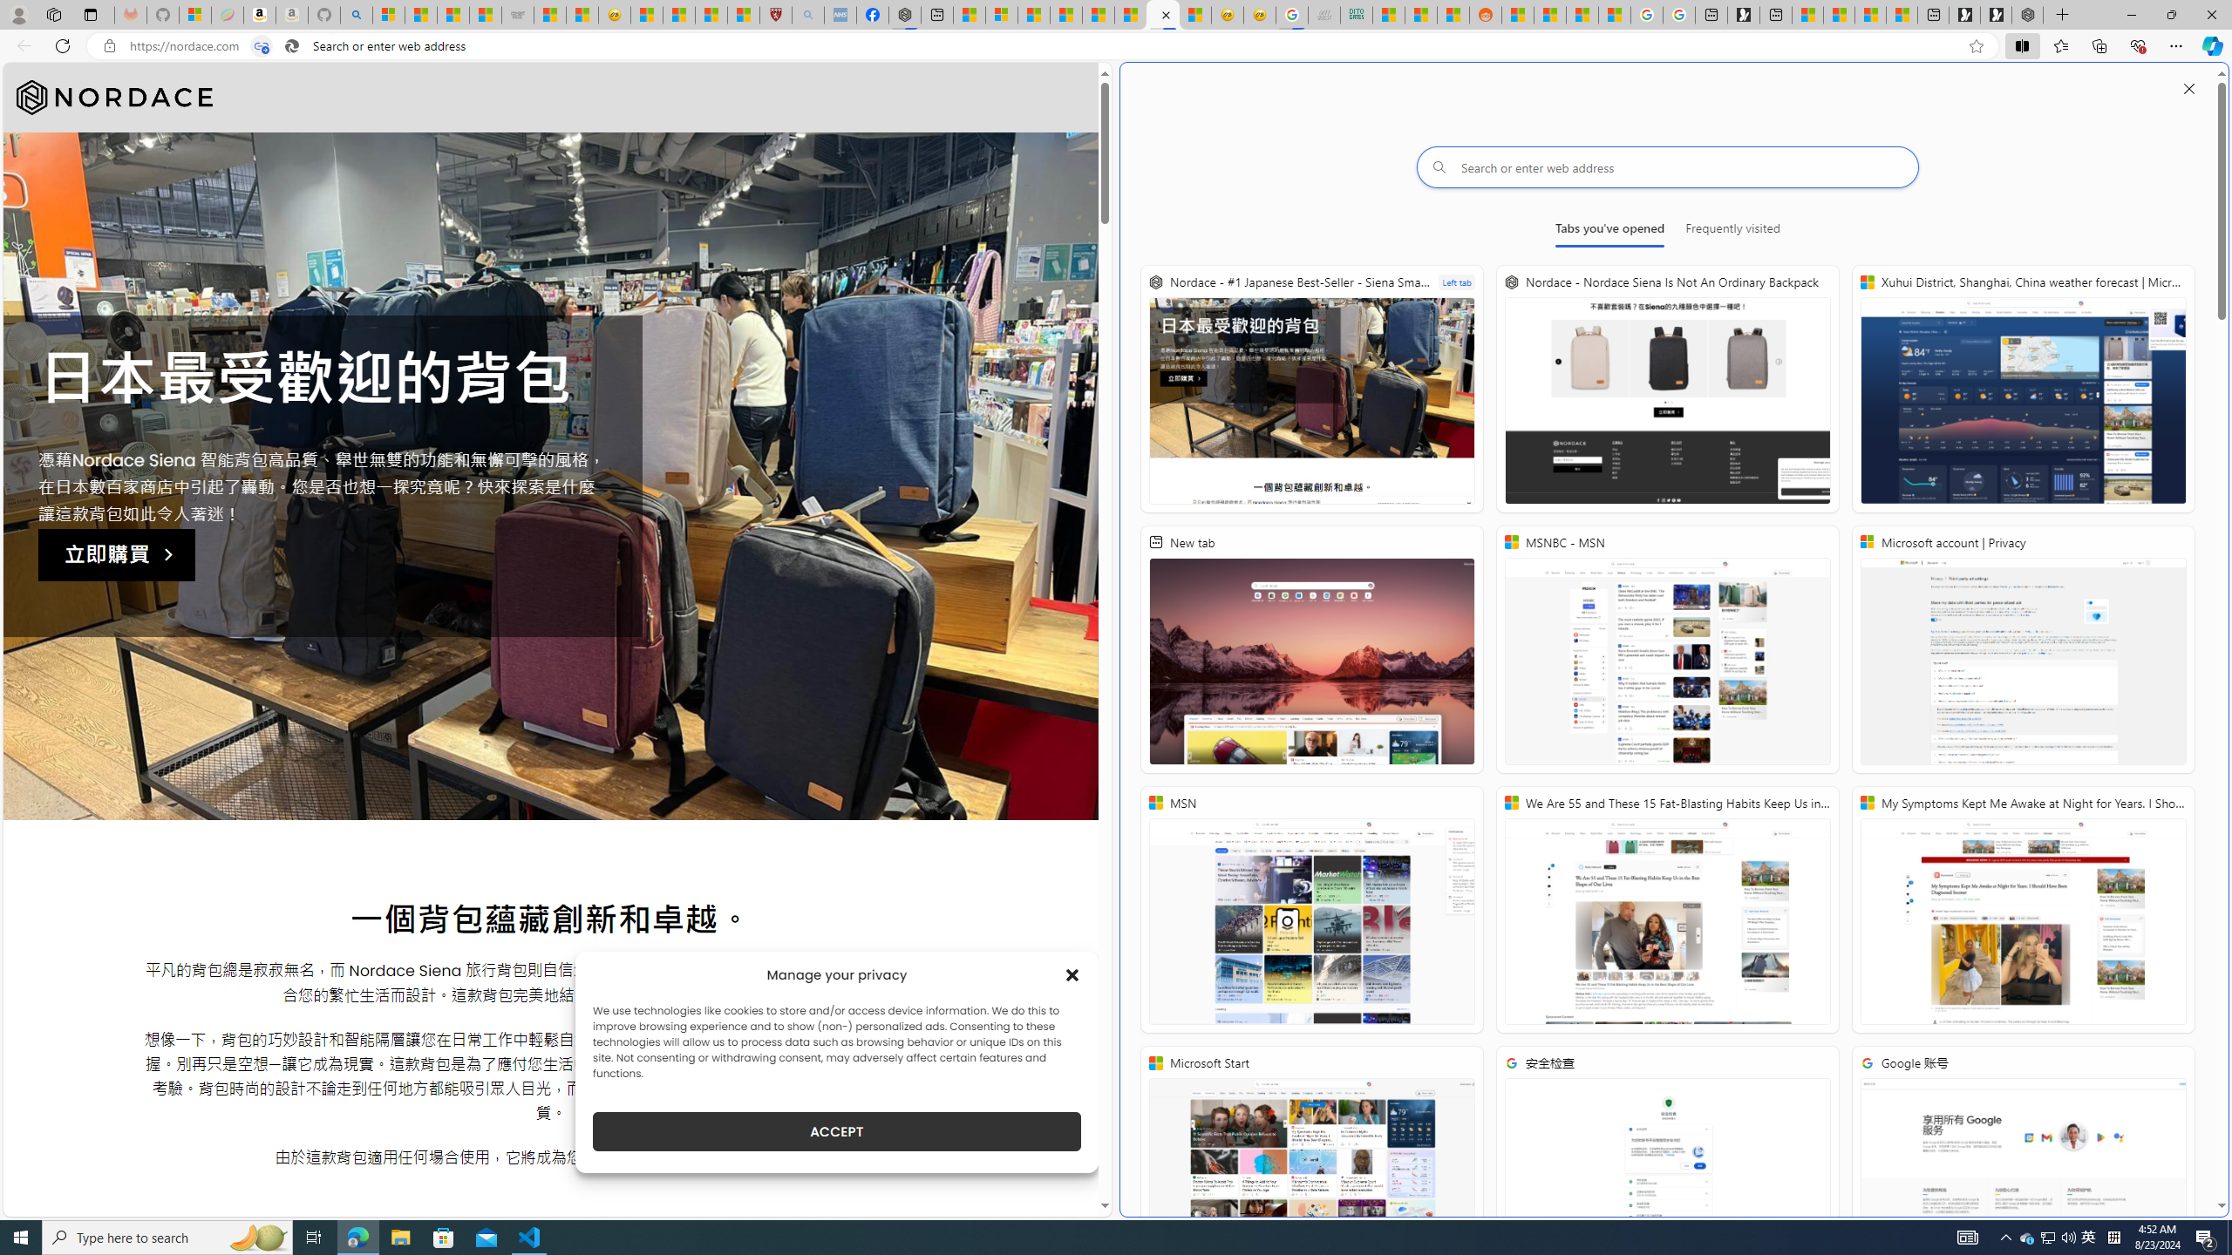 The width and height of the screenshot is (2232, 1255). I want to click on Search or enter web address, so click(1668, 167).